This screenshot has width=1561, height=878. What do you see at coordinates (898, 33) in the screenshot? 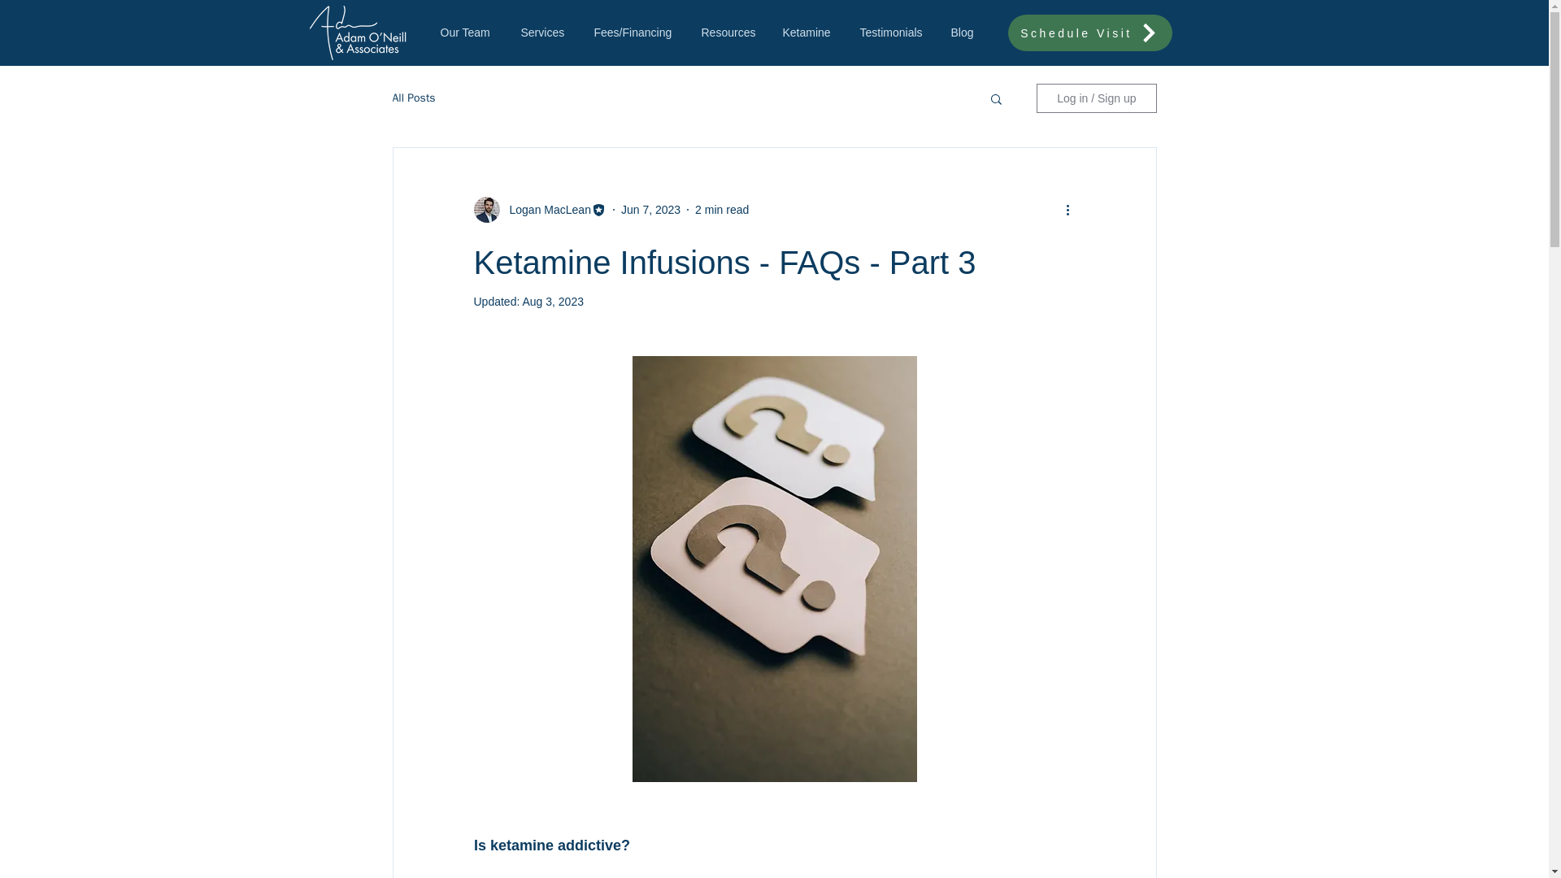
I see `Testimonials` at bounding box center [898, 33].